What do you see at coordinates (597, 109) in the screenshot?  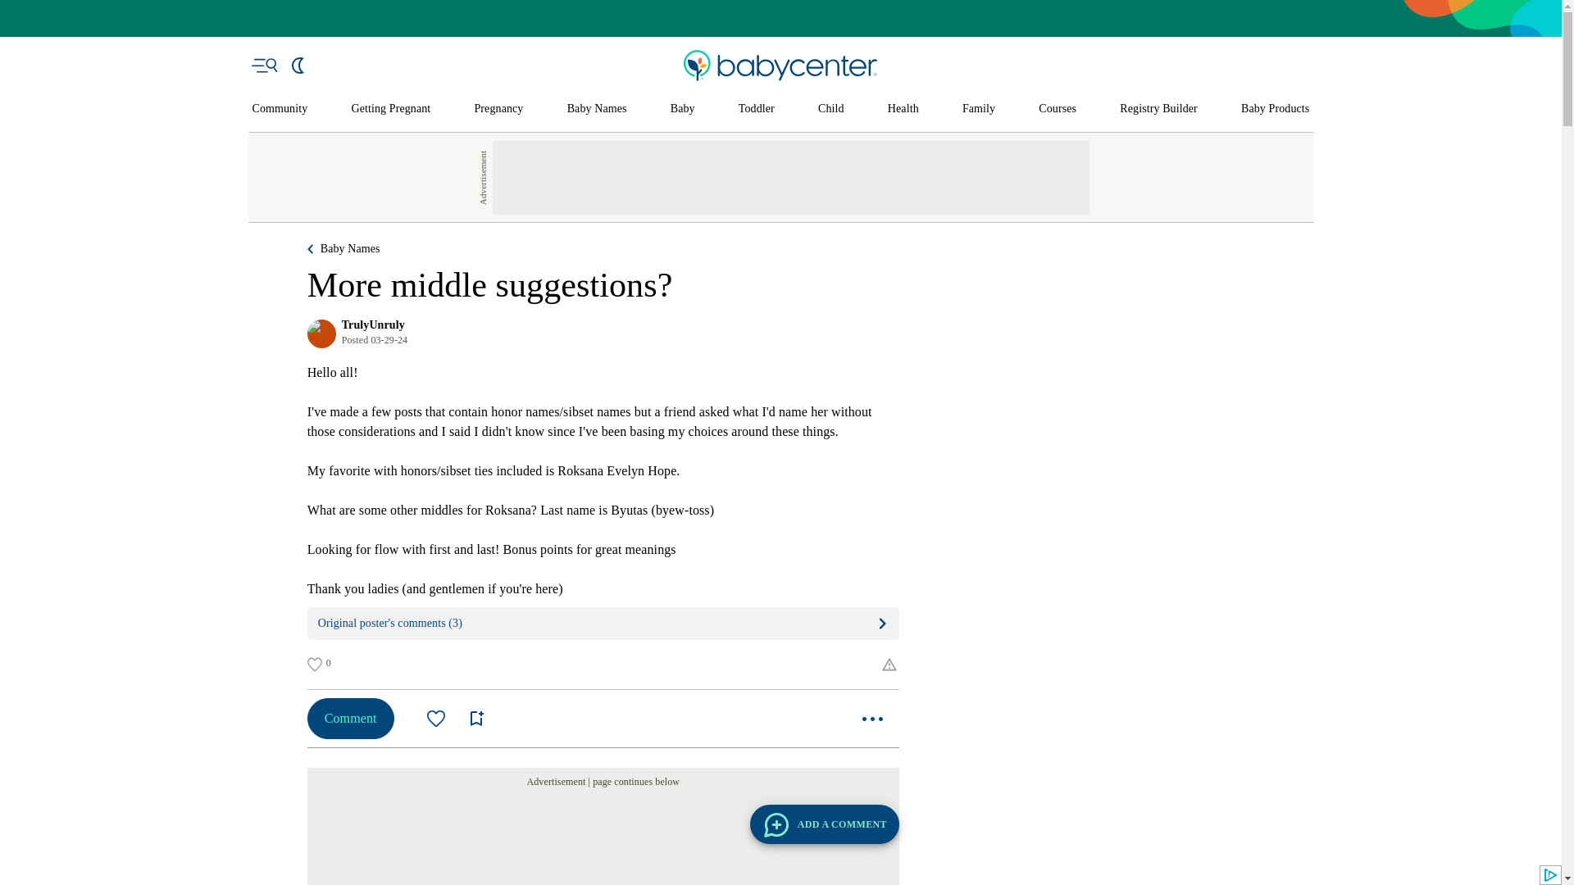 I see `Baby Names` at bounding box center [597, 109].